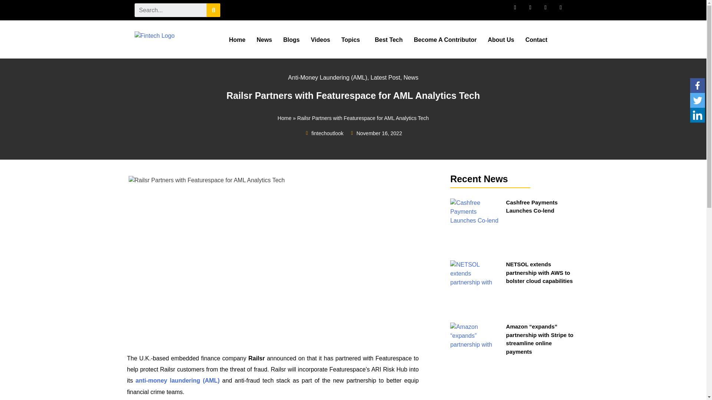 The height and width of the screenshot is (400, 712). What do you see at coordinates (697, 115) in the screenshot?
I see `Linkedin` at bounding box center [697, 115].